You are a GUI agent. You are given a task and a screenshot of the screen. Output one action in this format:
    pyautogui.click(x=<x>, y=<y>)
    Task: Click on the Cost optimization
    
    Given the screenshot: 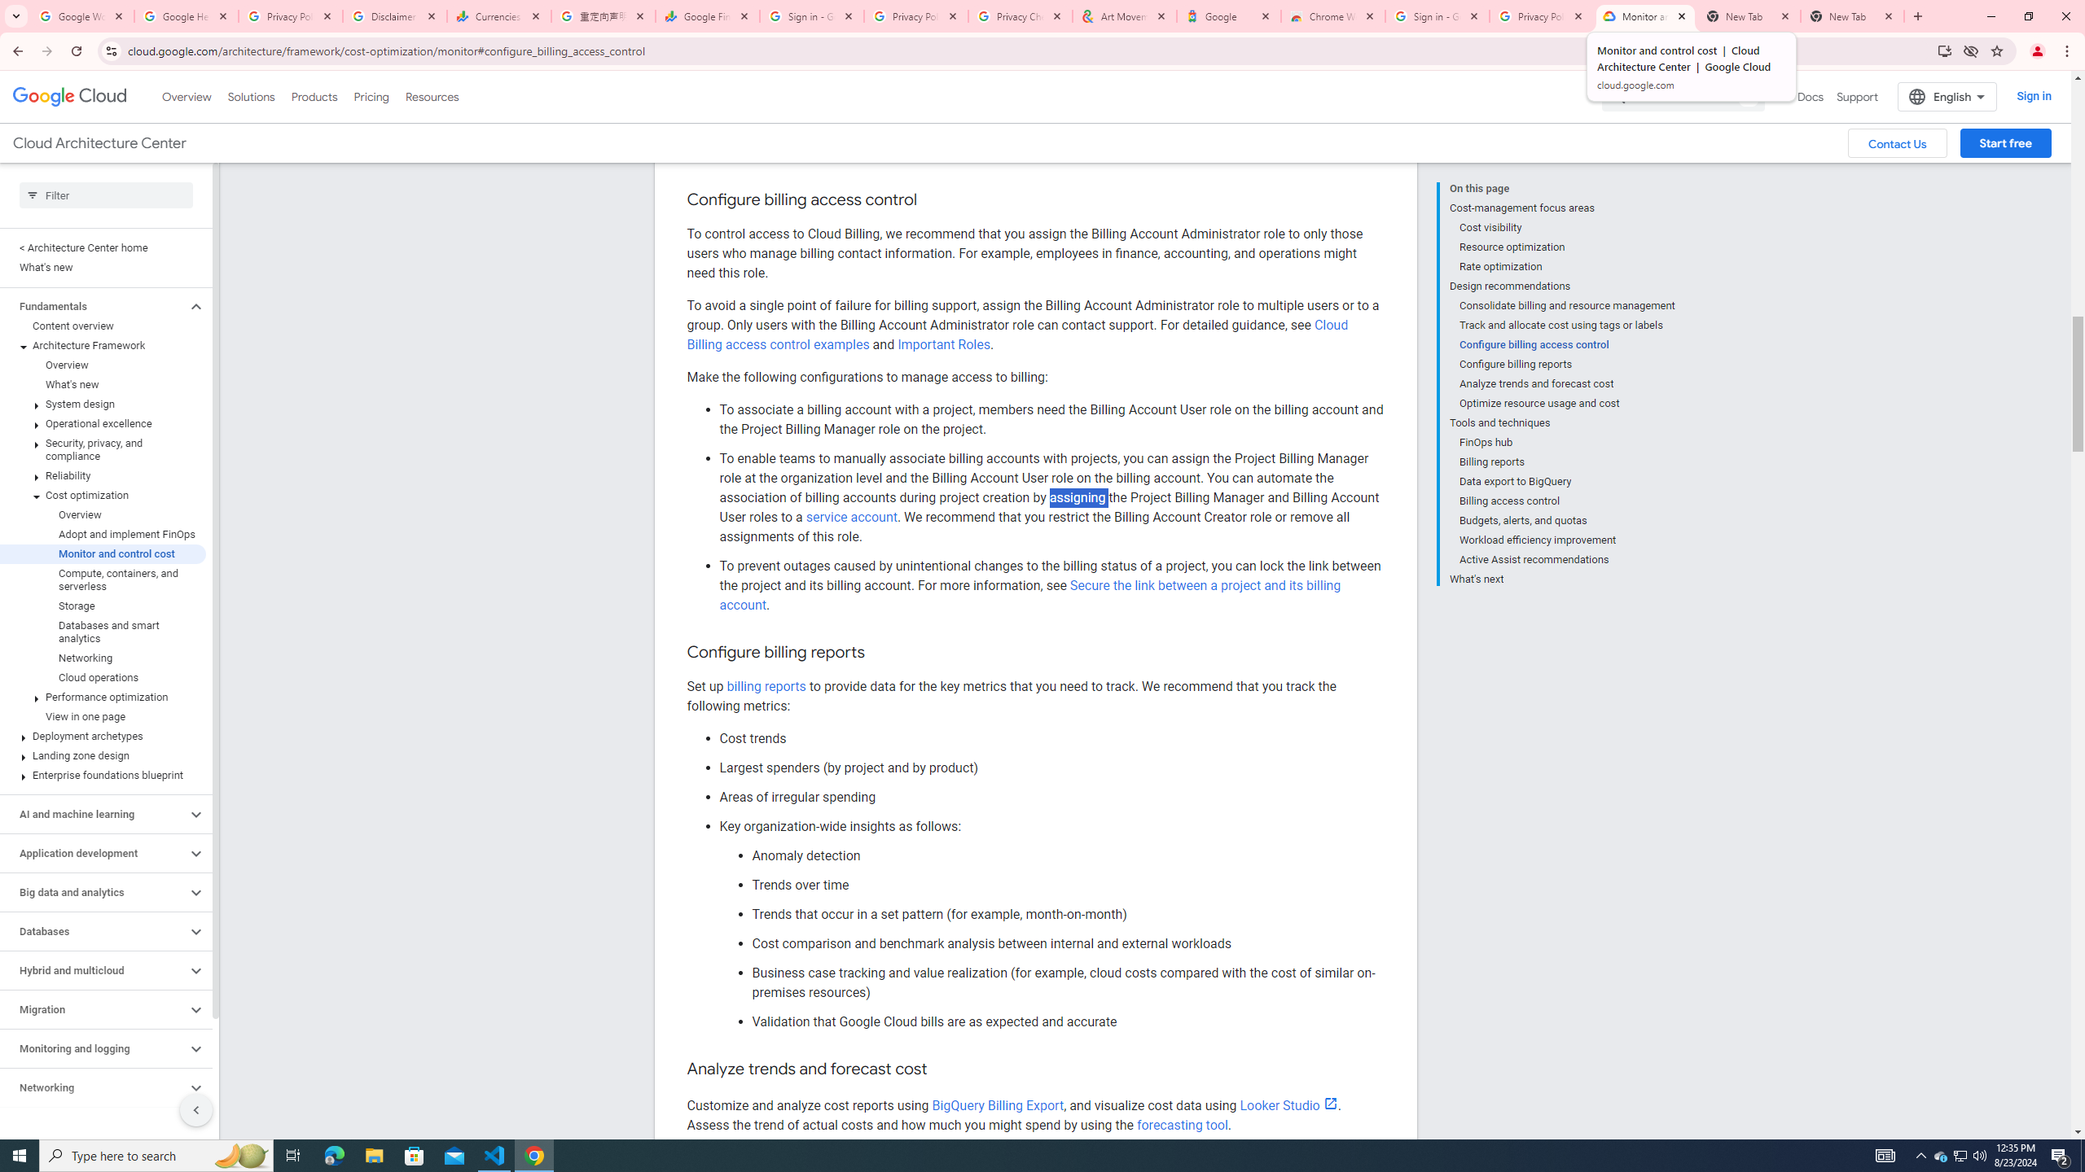 What is the action you would take?
    pyautogui.click(x=103, y=495)
    